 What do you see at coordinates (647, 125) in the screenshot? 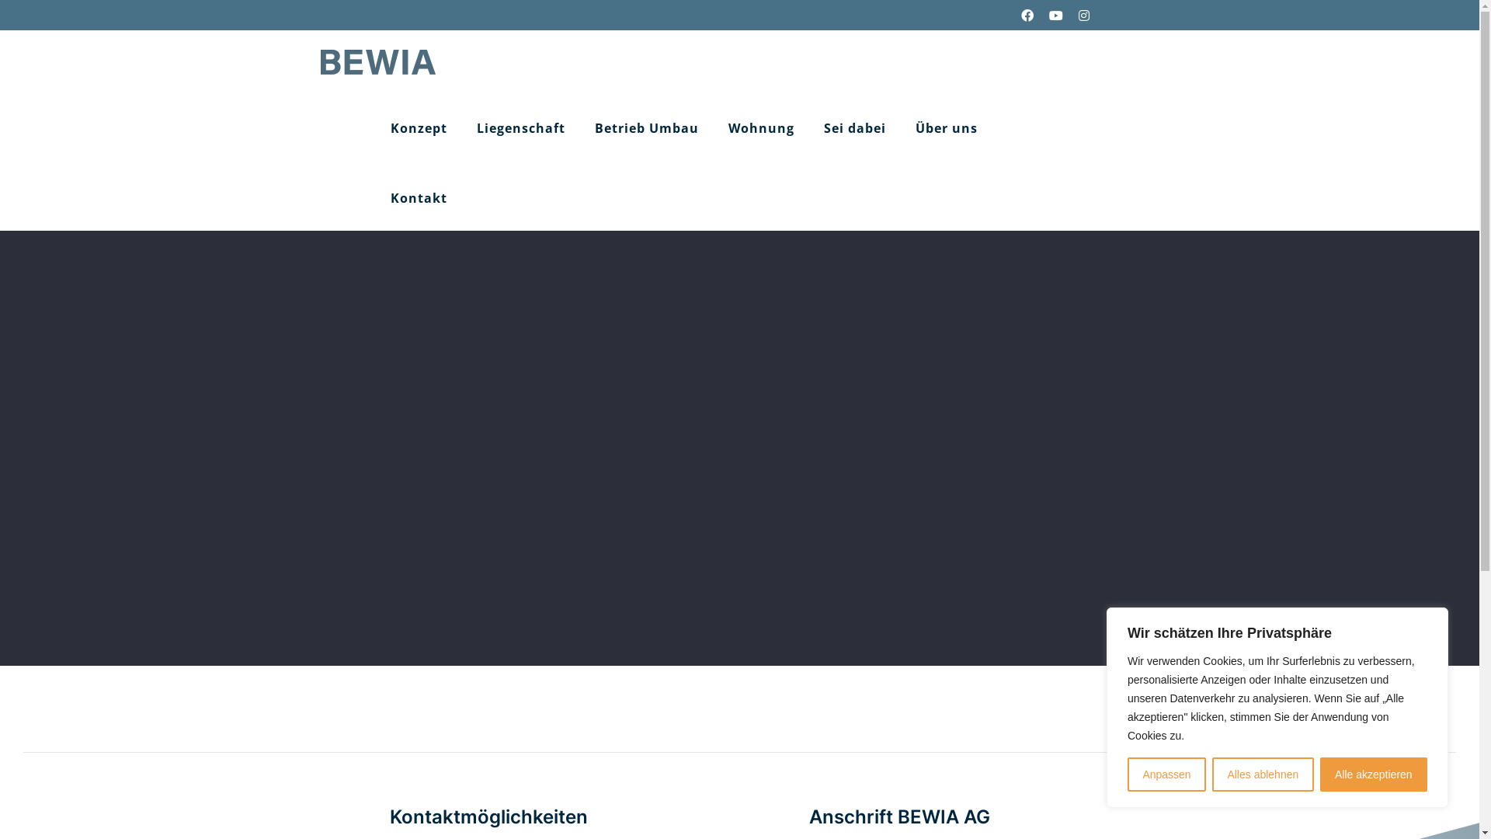
I see `Betrieb Umbau` at bounding box center [647, 125].